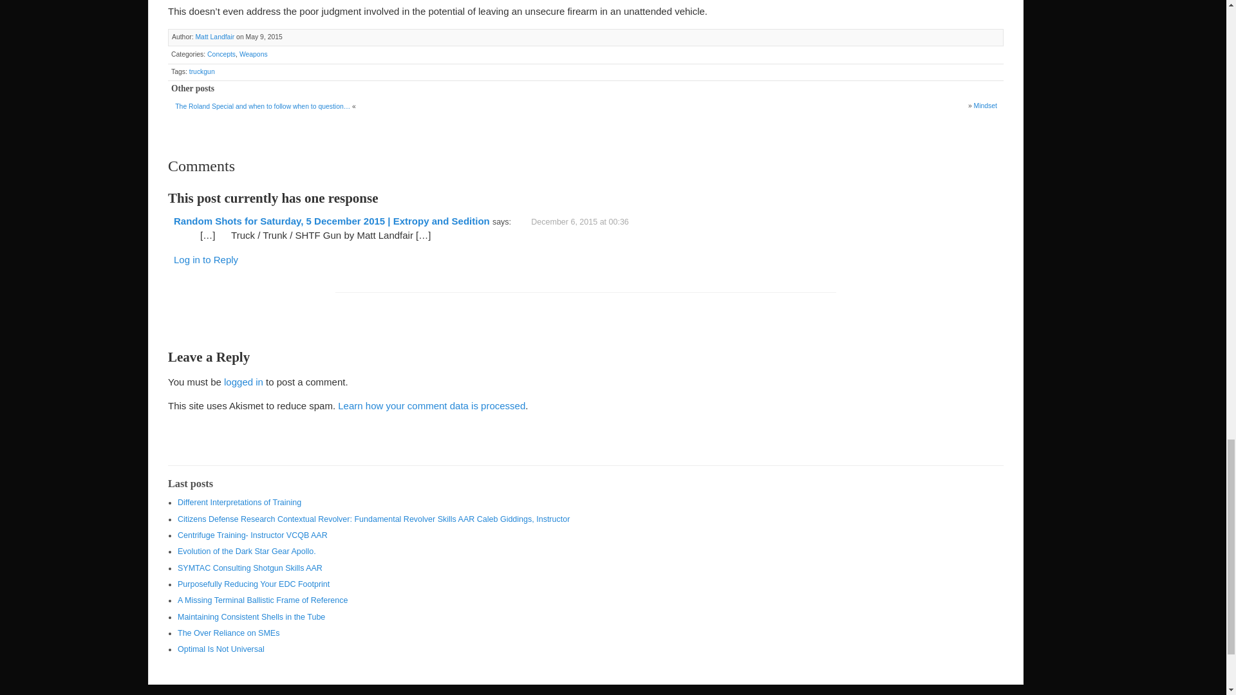 The image size is (1236, 695). I want to click on December 6, 2015 at 00:36, so click(590, 221).